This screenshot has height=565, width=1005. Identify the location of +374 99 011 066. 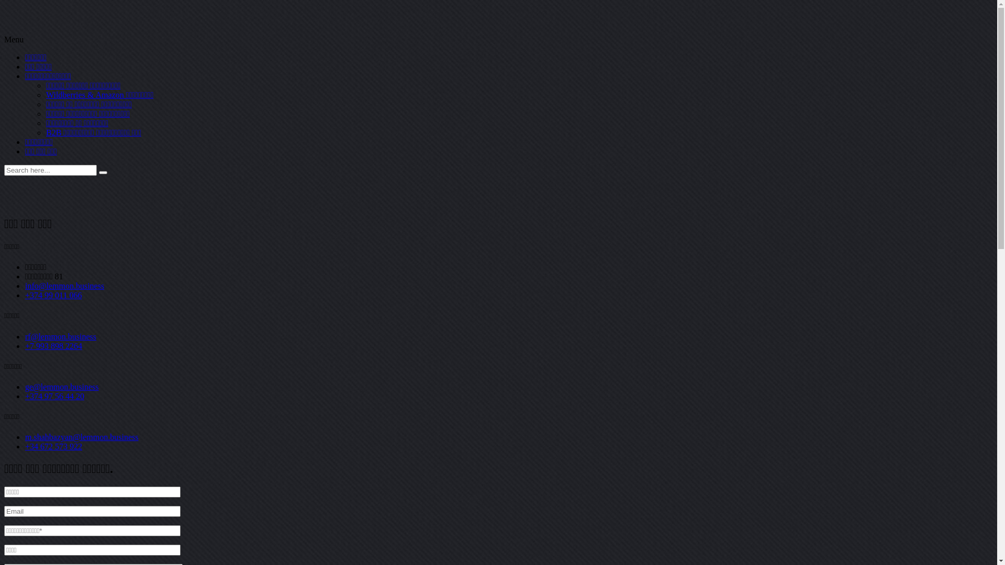
(53, 295).